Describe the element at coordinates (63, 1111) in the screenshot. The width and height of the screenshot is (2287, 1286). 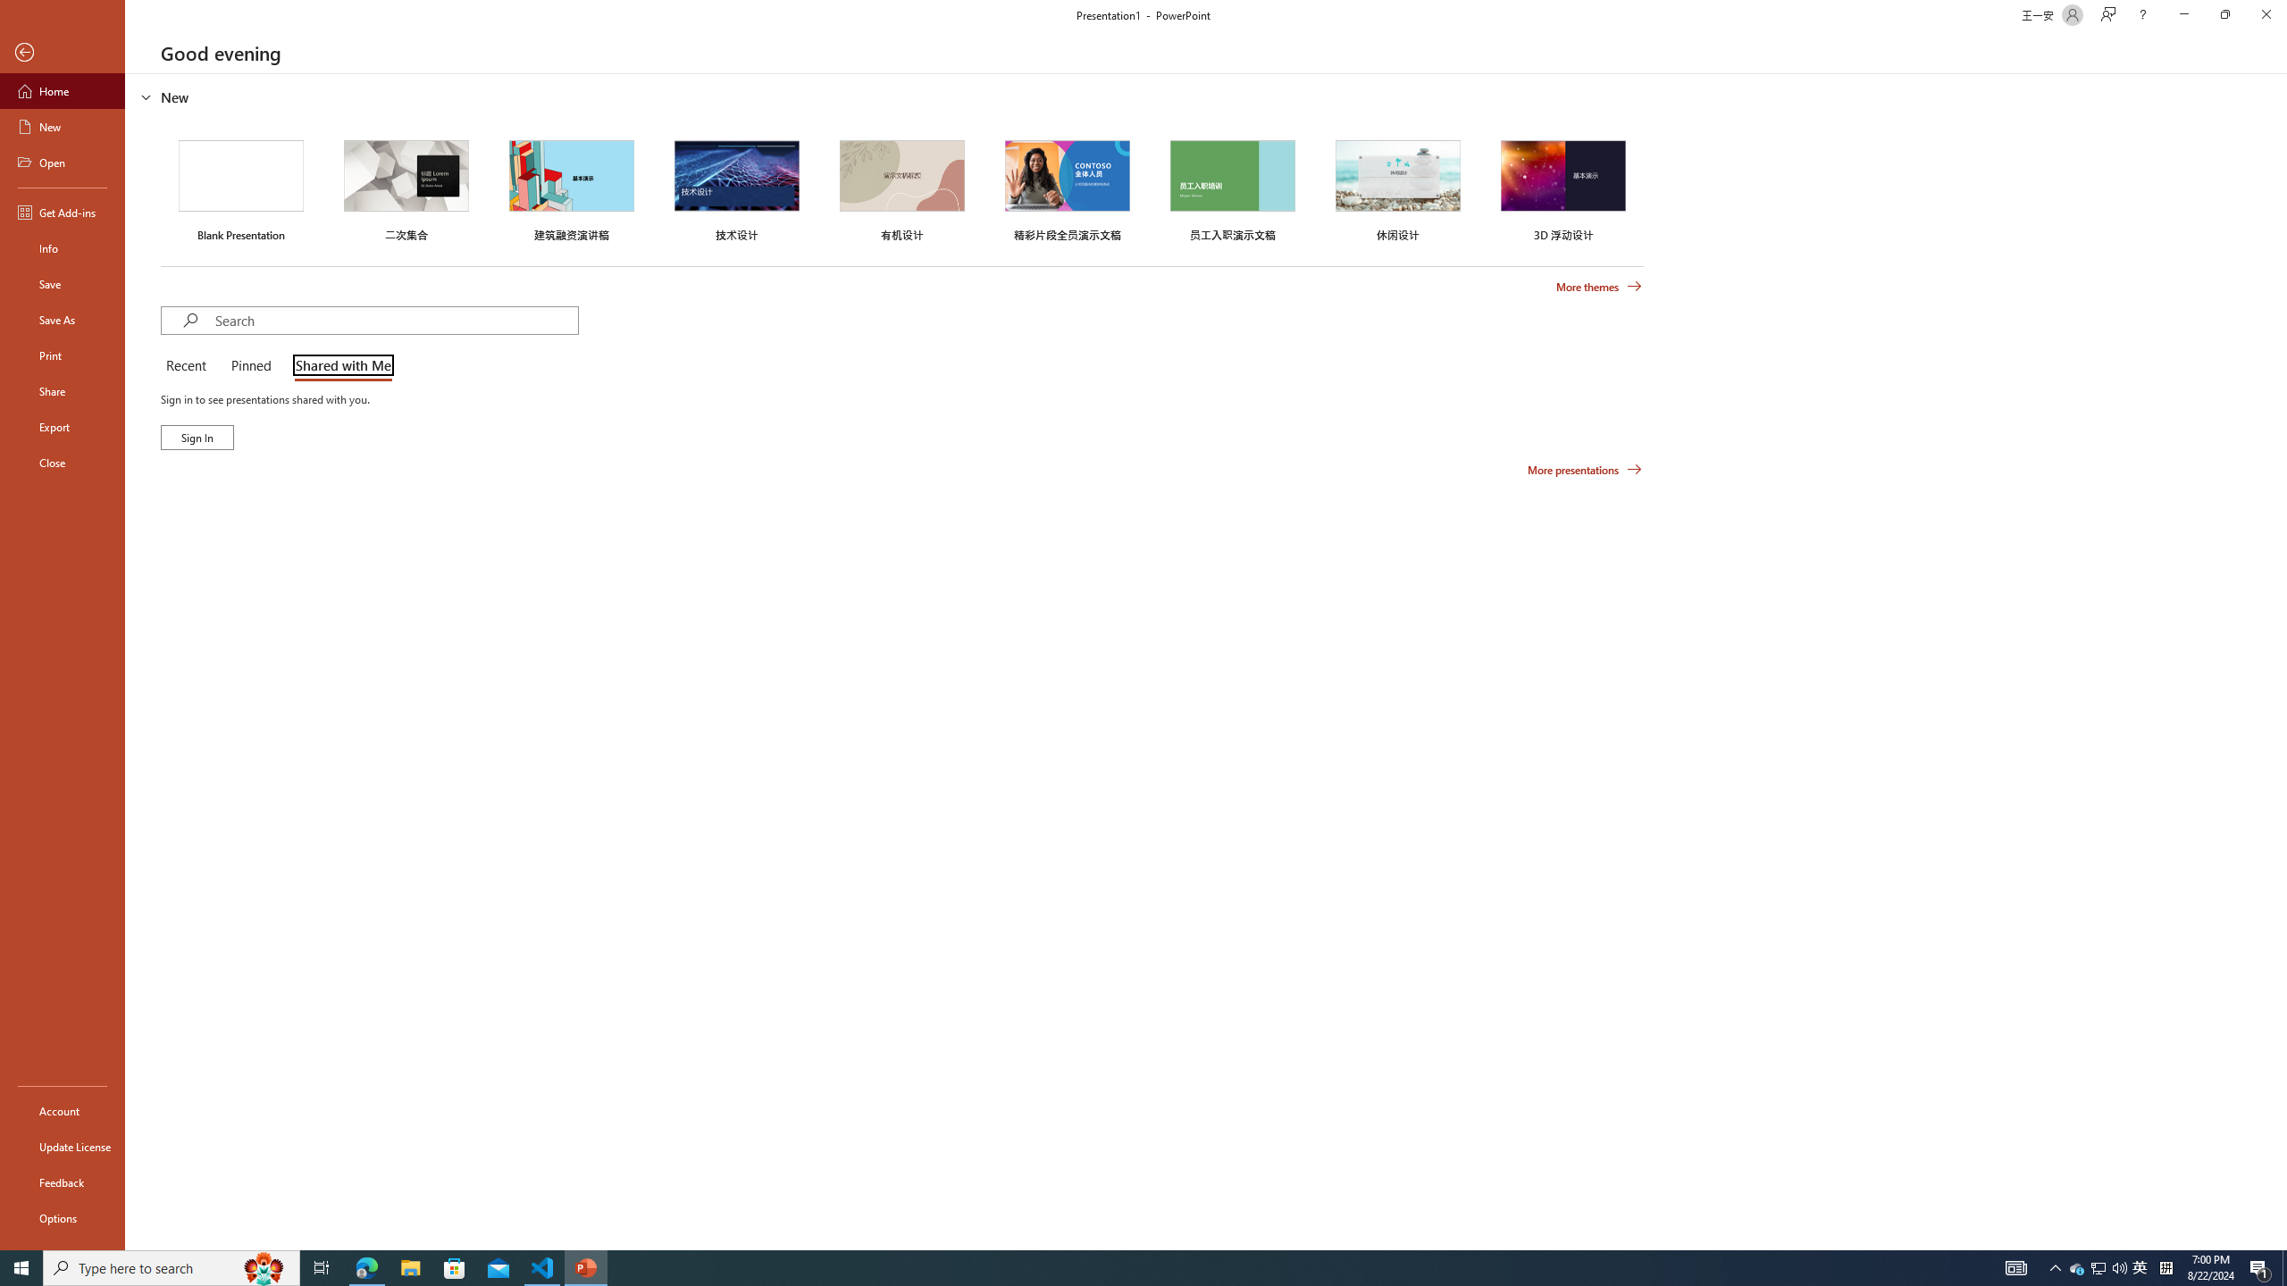
I see `Account` at that location.